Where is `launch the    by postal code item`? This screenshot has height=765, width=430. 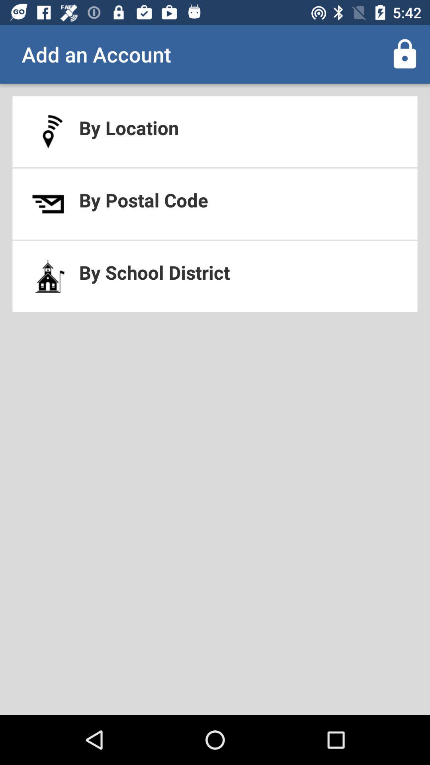
launch the    by postal code item is located at coordinates (215, 204).